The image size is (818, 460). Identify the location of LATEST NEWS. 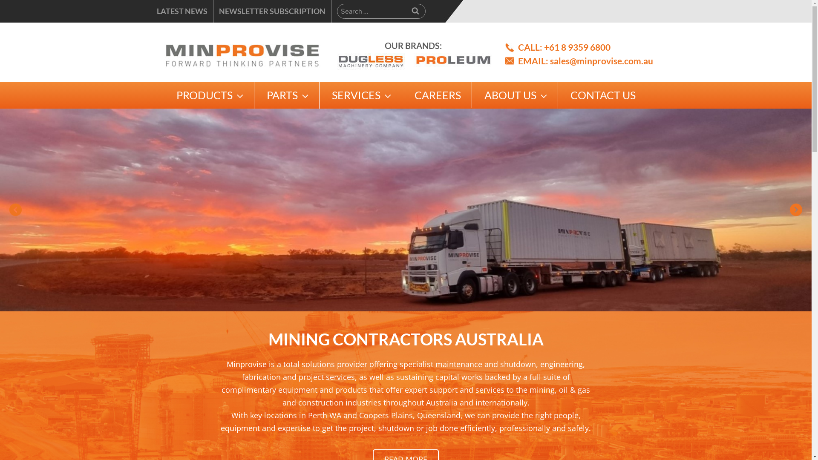
(182, 11).